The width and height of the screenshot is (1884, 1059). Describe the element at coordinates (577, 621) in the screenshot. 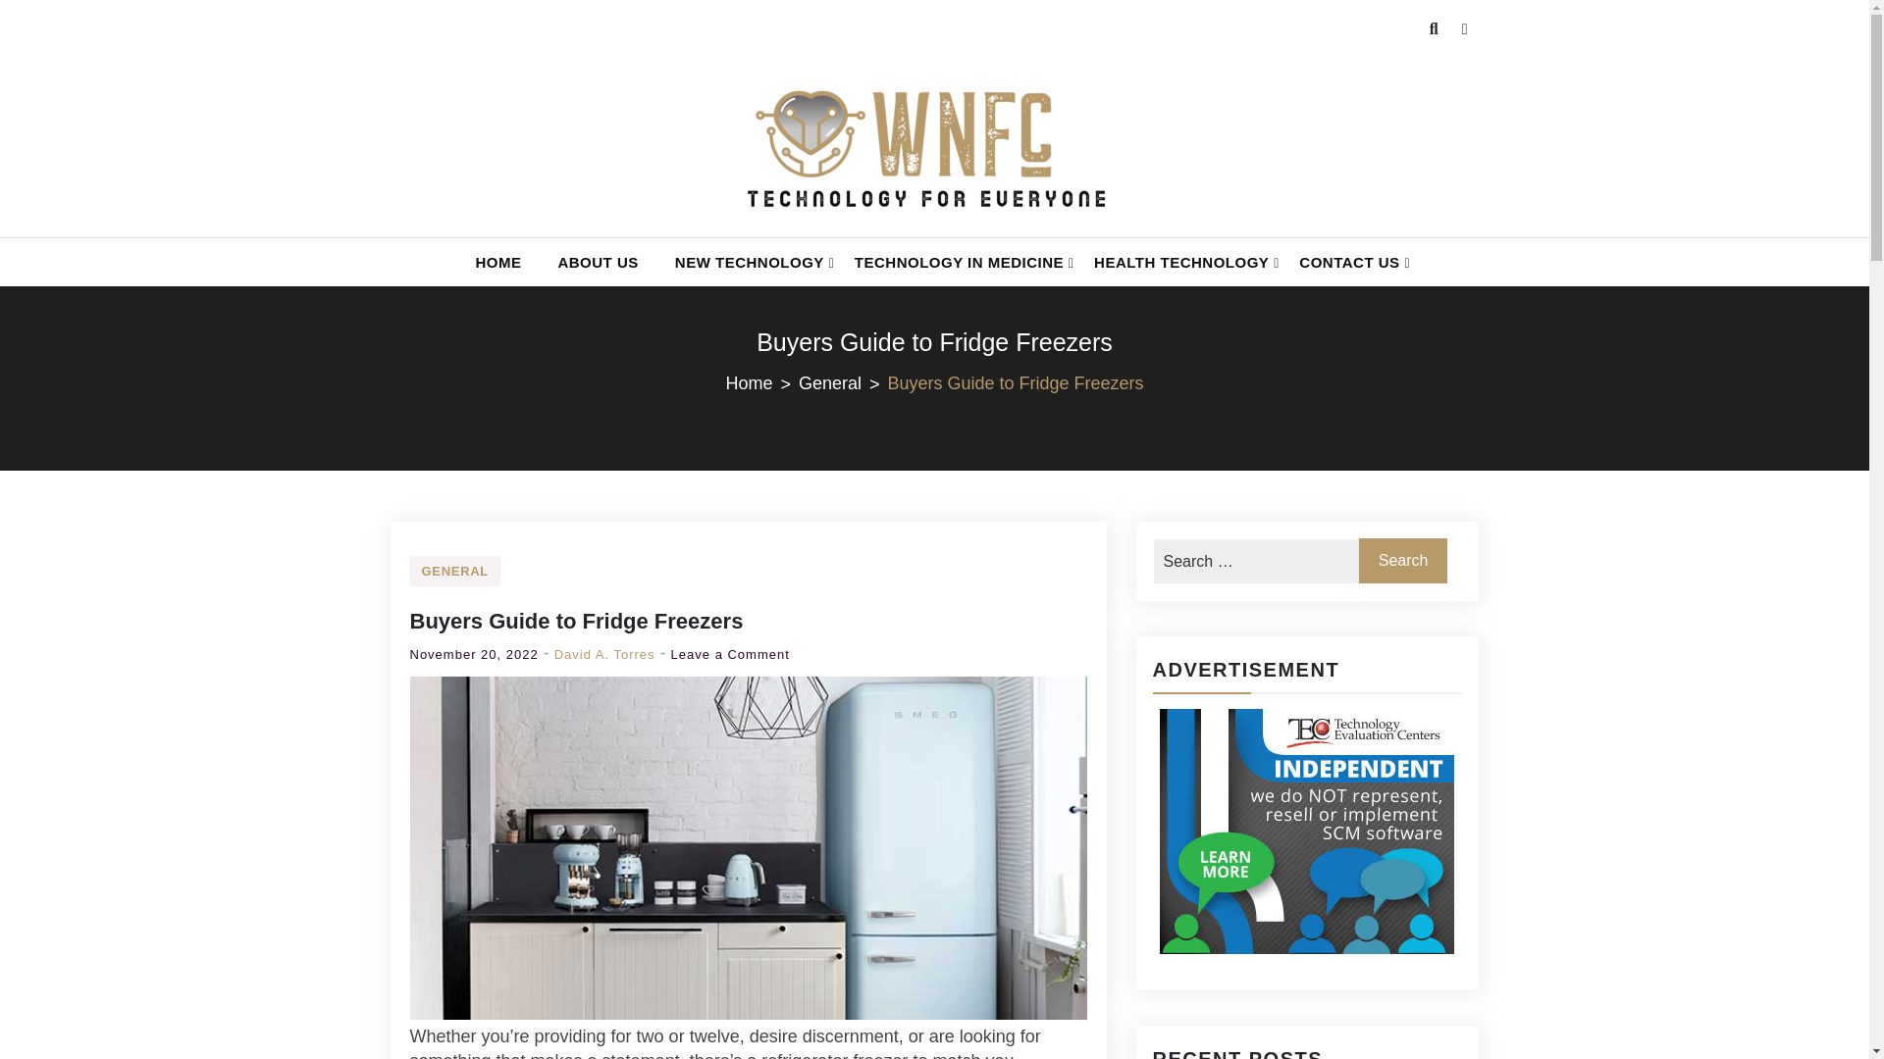

I see `Search` at that location.